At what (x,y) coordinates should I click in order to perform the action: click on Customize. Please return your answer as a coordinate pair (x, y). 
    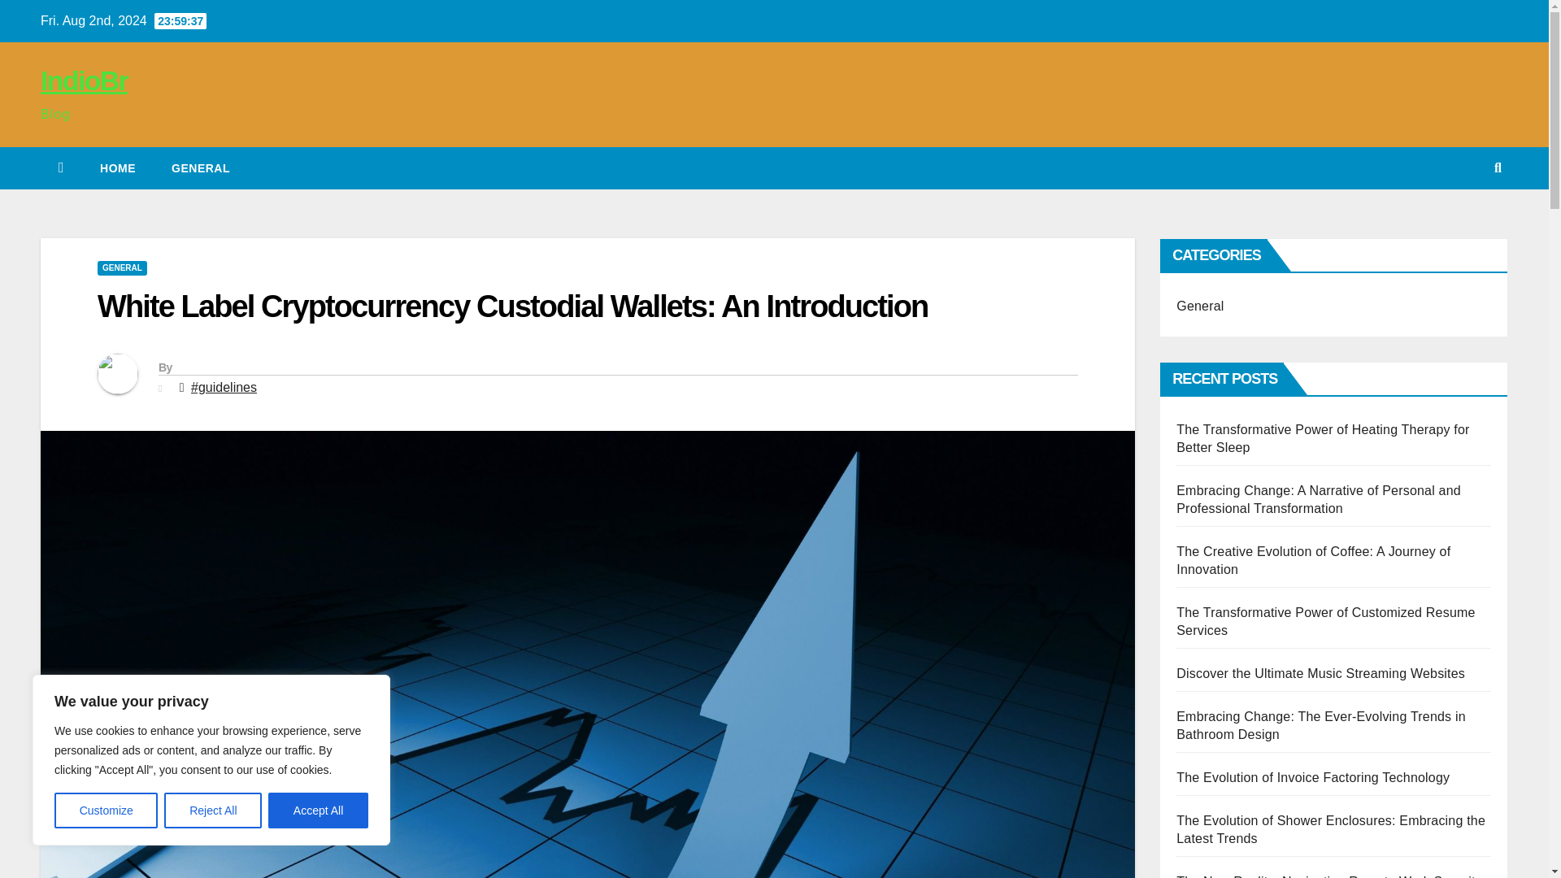
    Looking at the image, I should click on (106, 811).